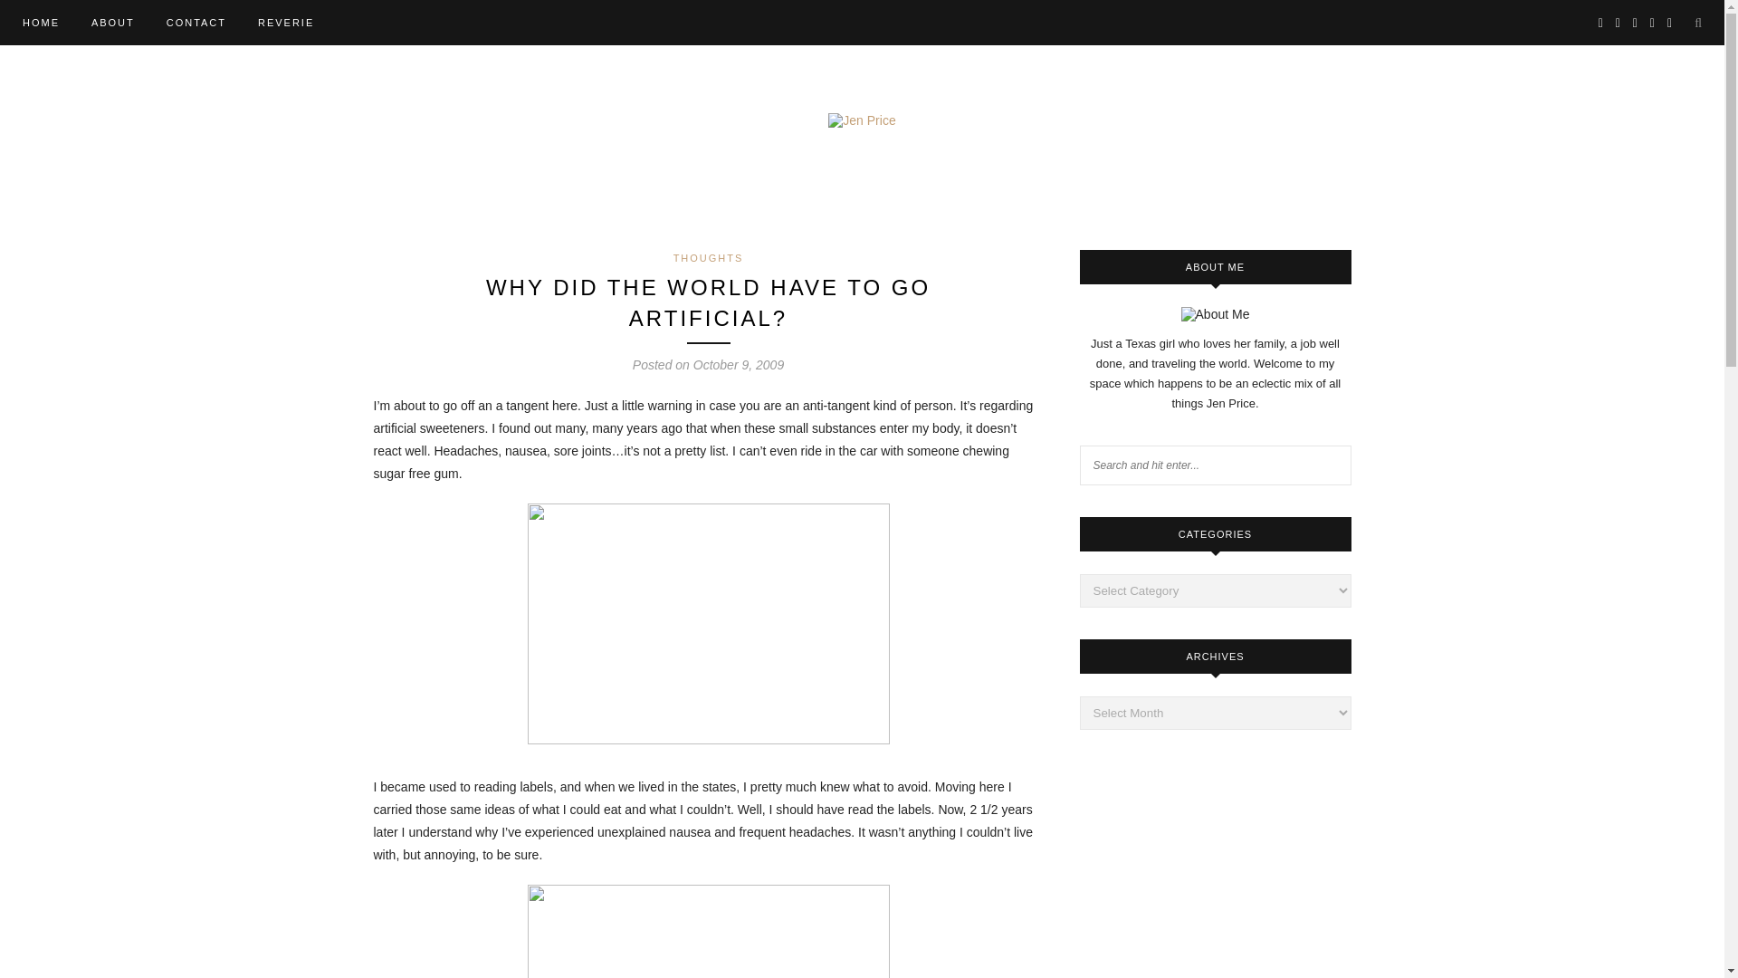  Describe the element at coordinates (708, 257) in the screenshot. I see `THOUGHTS` at that location.